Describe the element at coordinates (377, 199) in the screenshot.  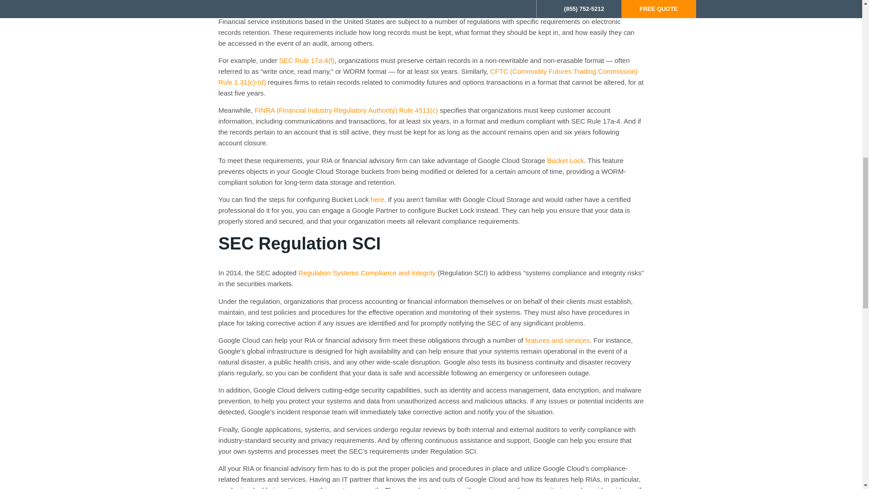
I see `here` at that location.